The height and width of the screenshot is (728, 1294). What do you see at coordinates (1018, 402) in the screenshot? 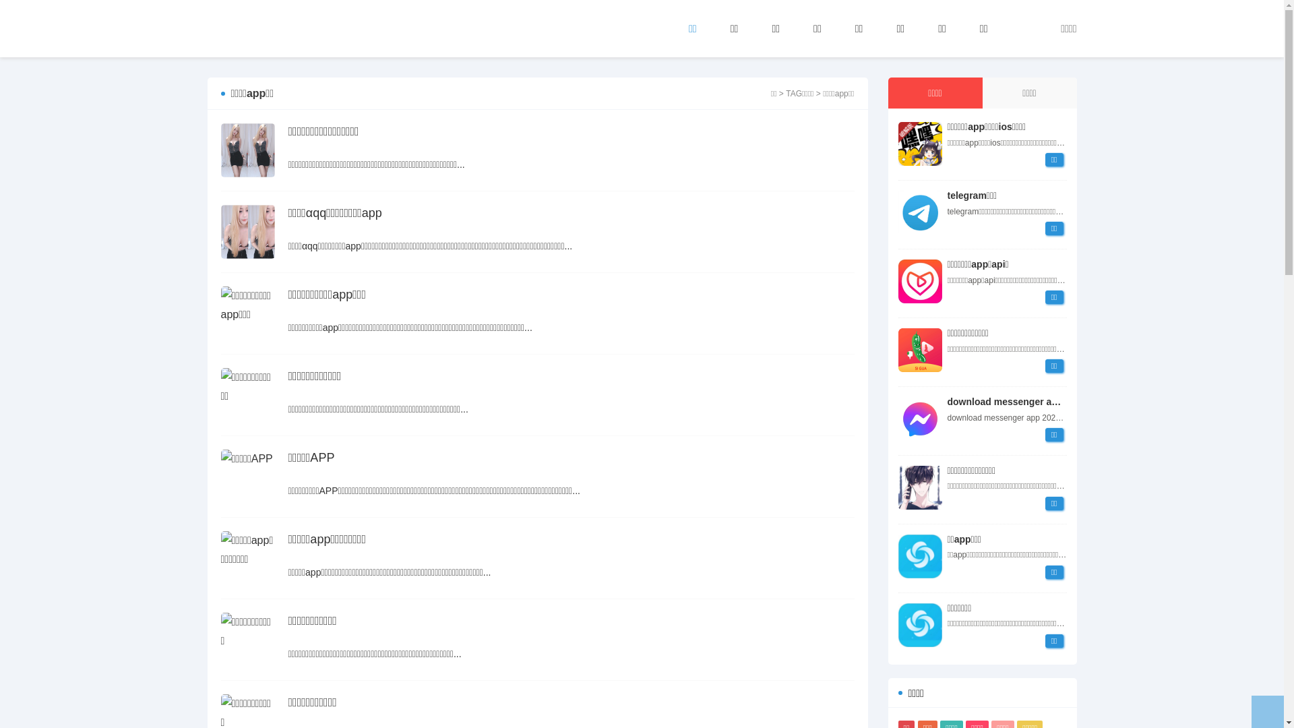
I see `download messenger app 2020` at bounding box center [1018, 402].